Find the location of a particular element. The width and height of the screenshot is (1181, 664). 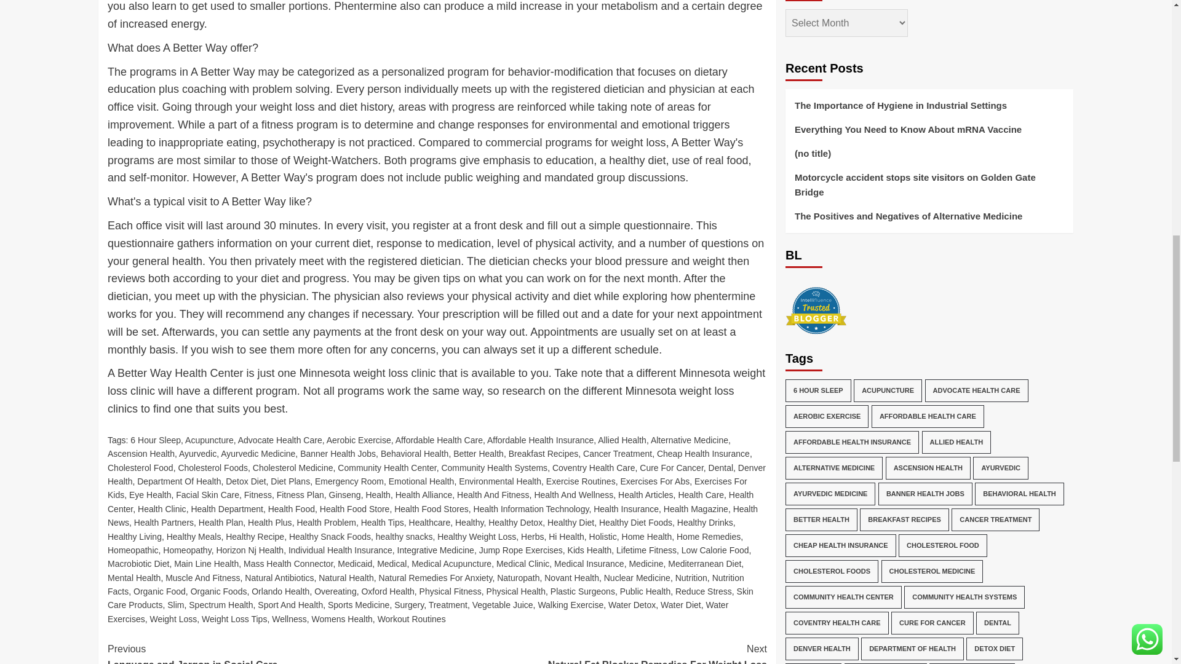

Affordable Health Insurance is located at coordinates (540, 440).